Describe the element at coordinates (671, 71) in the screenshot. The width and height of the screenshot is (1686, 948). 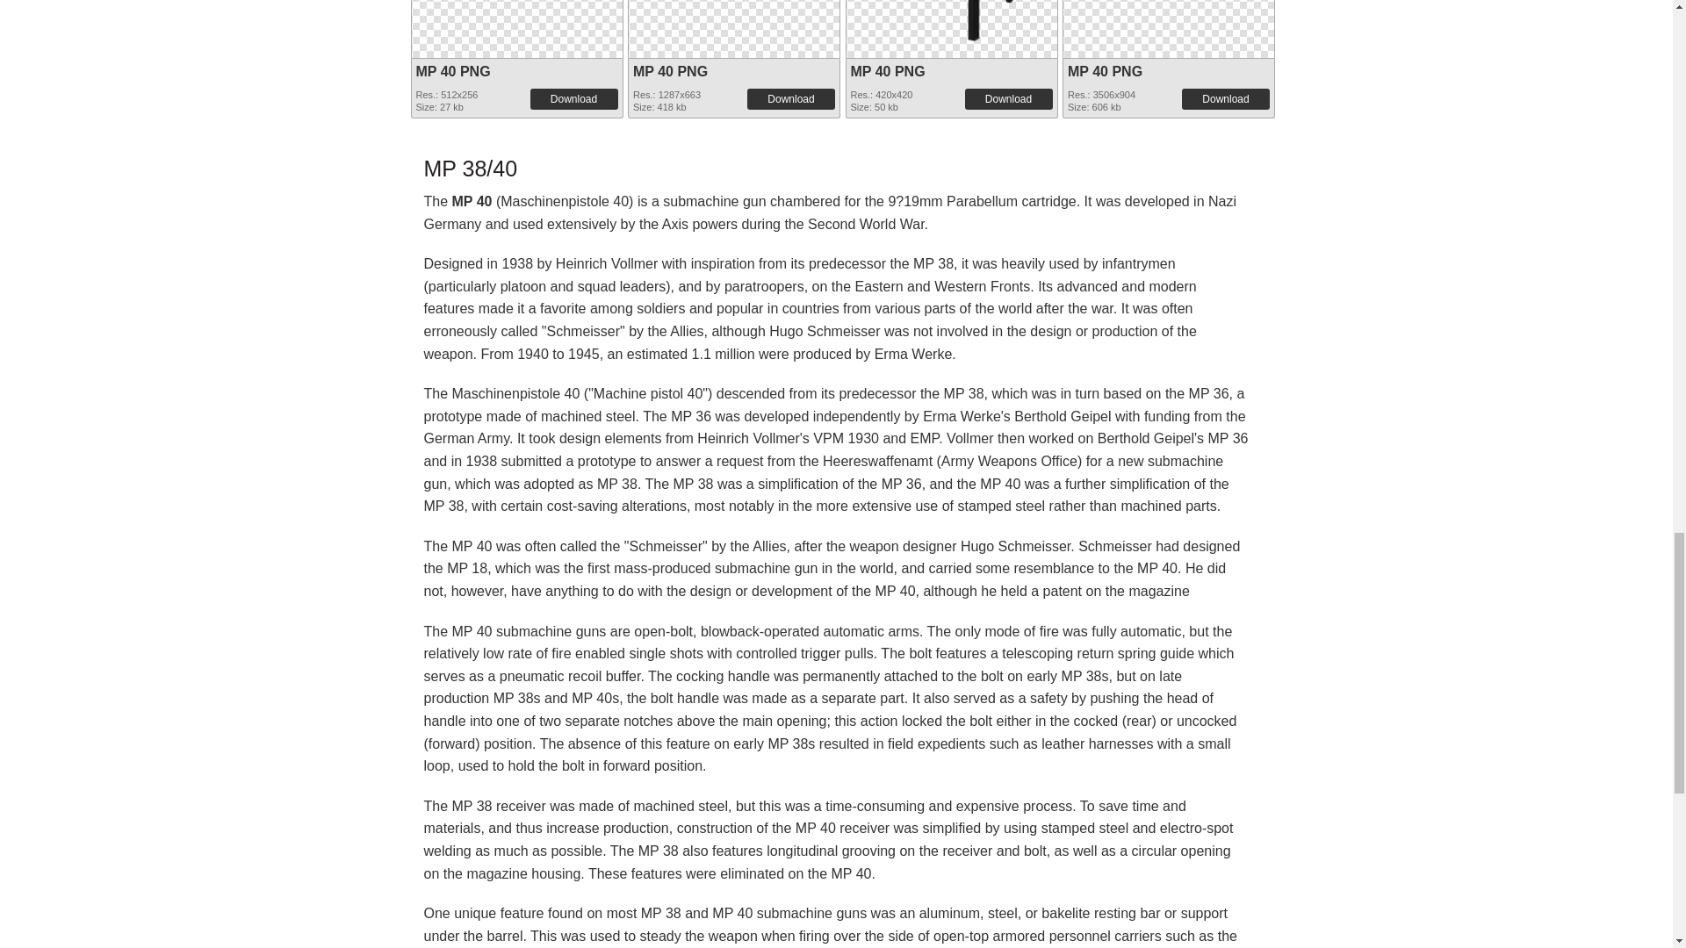
I see `MP 40 PNG` at that location.